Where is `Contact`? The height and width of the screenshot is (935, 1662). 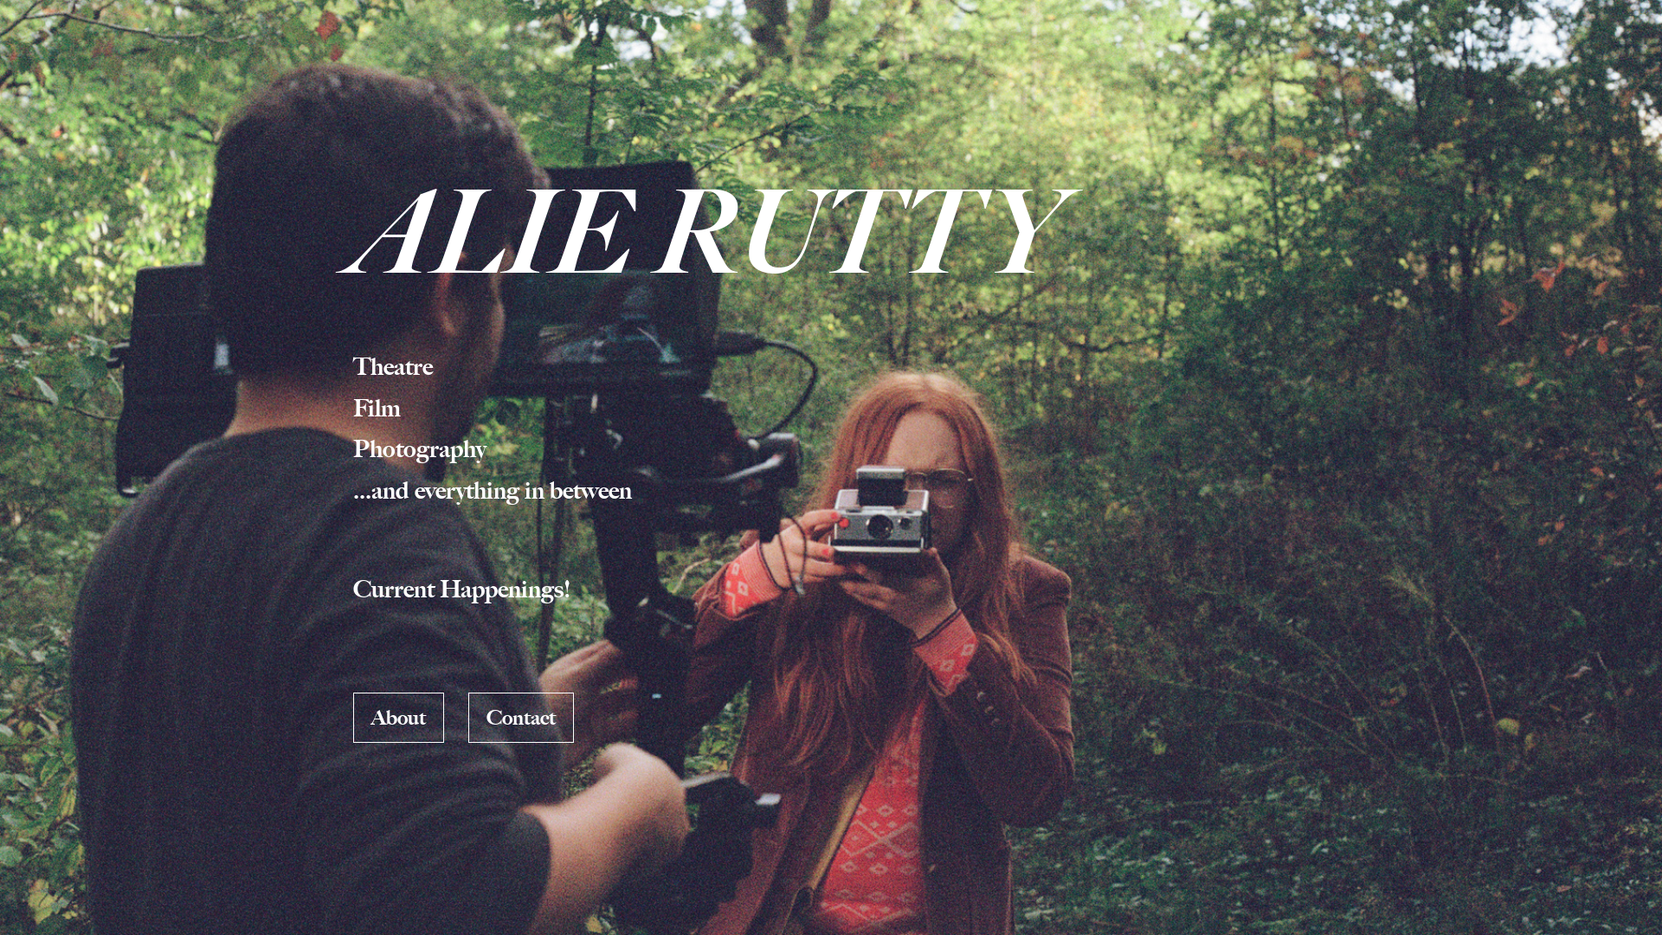 Contact is located at coordinates (521, 718).